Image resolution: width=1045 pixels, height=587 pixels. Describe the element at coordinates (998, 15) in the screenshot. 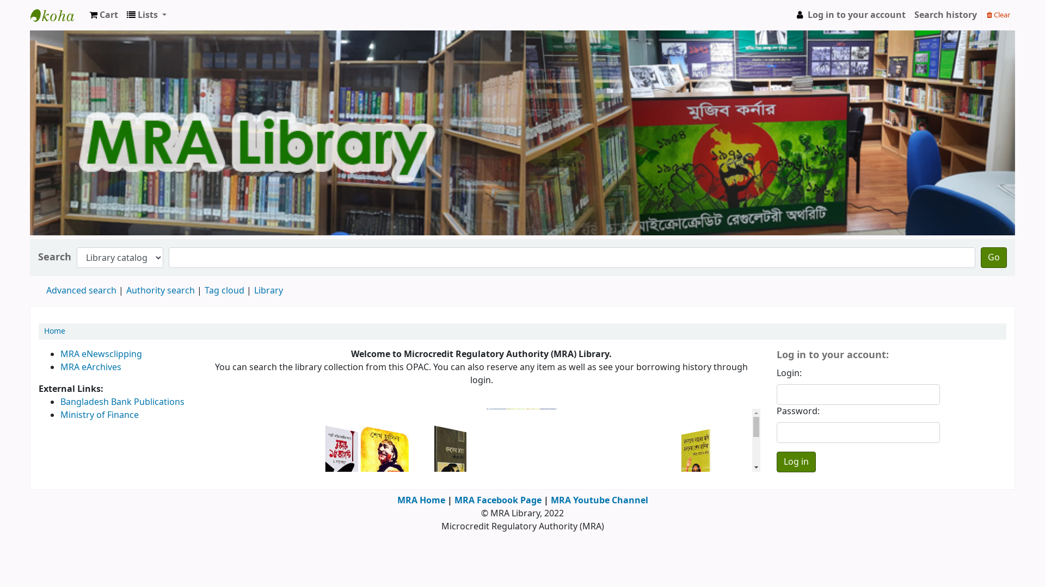

I see `Clear` at that location.